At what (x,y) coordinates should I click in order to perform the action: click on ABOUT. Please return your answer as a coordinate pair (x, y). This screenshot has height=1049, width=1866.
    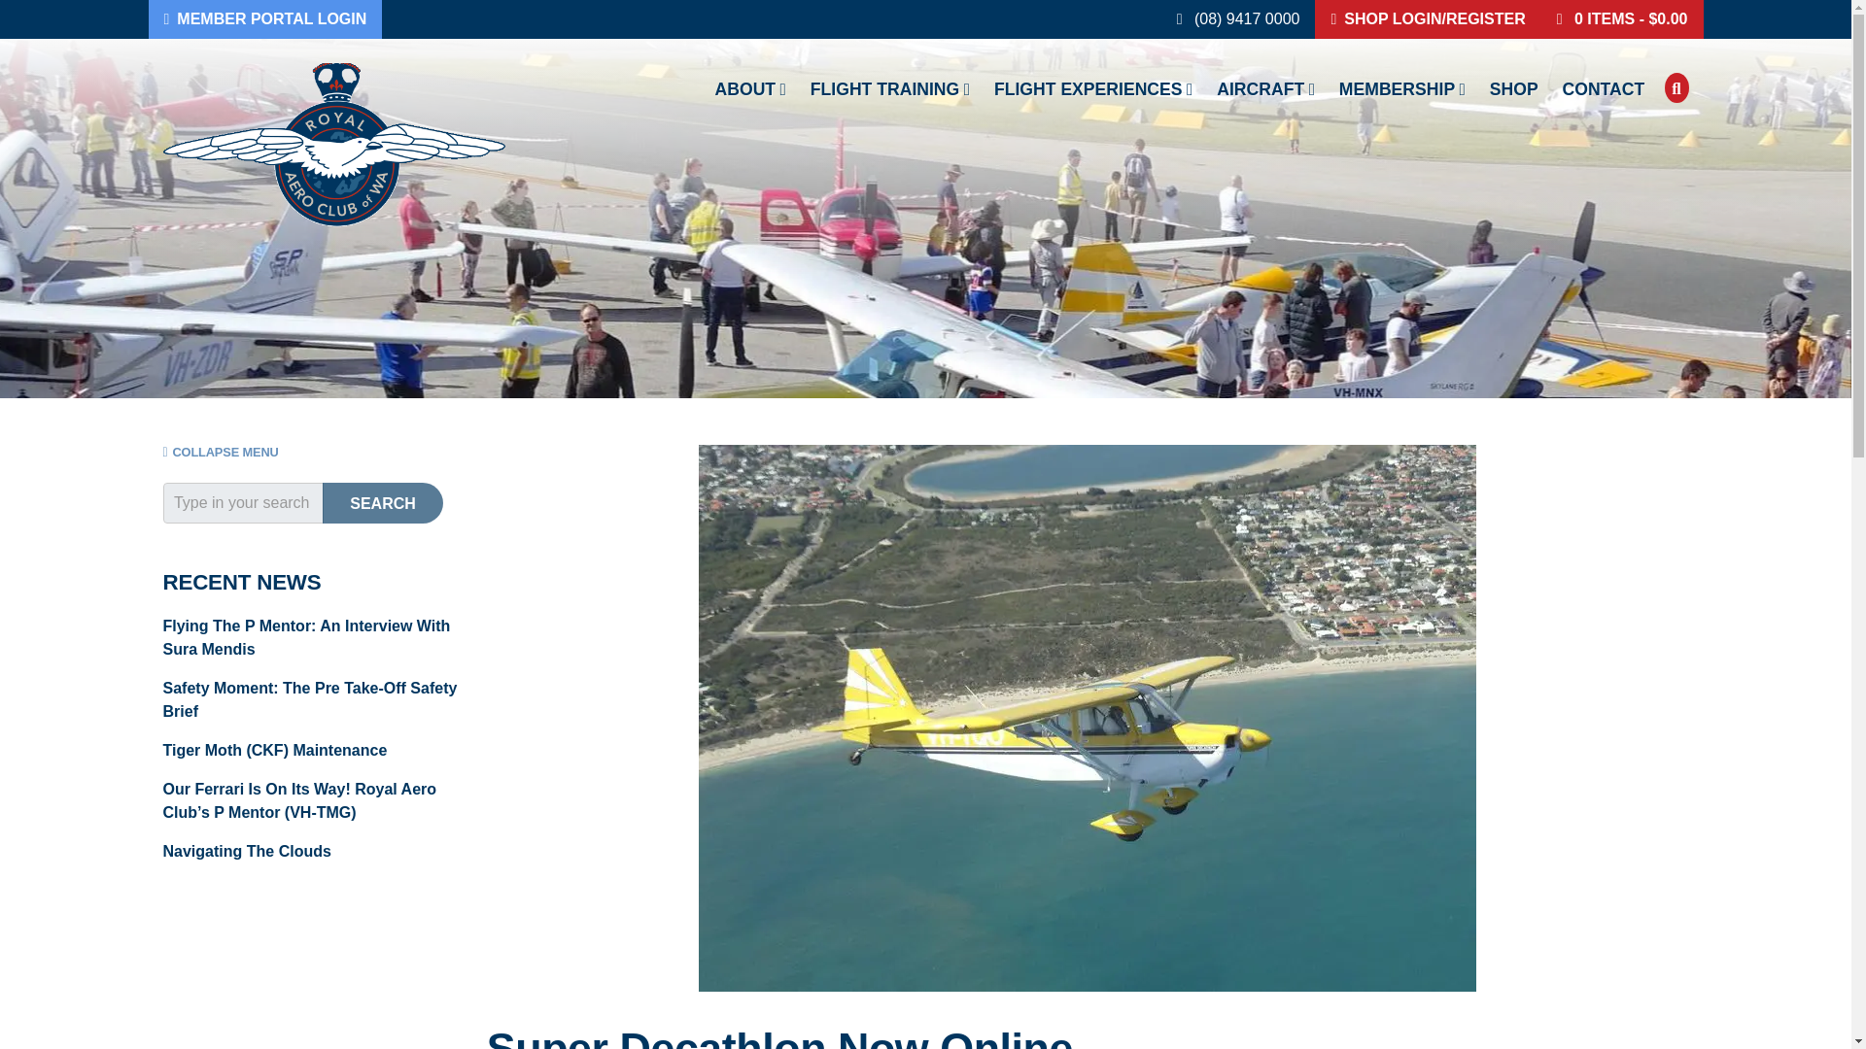
    Looking at the image, I should click on (750, 89).